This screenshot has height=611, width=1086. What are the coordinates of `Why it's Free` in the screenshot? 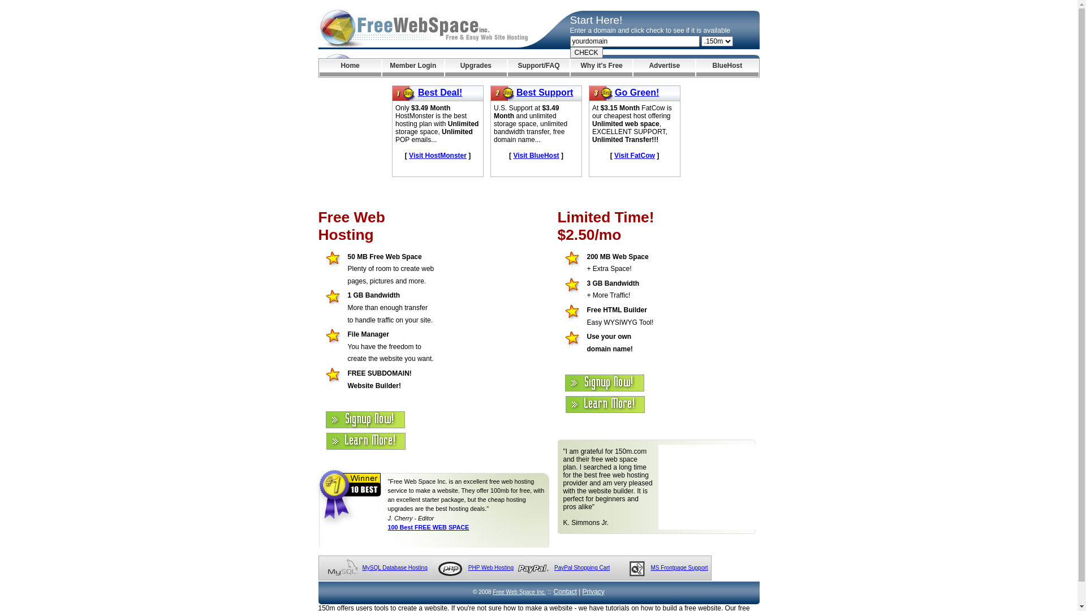 It's located at (602, 68).